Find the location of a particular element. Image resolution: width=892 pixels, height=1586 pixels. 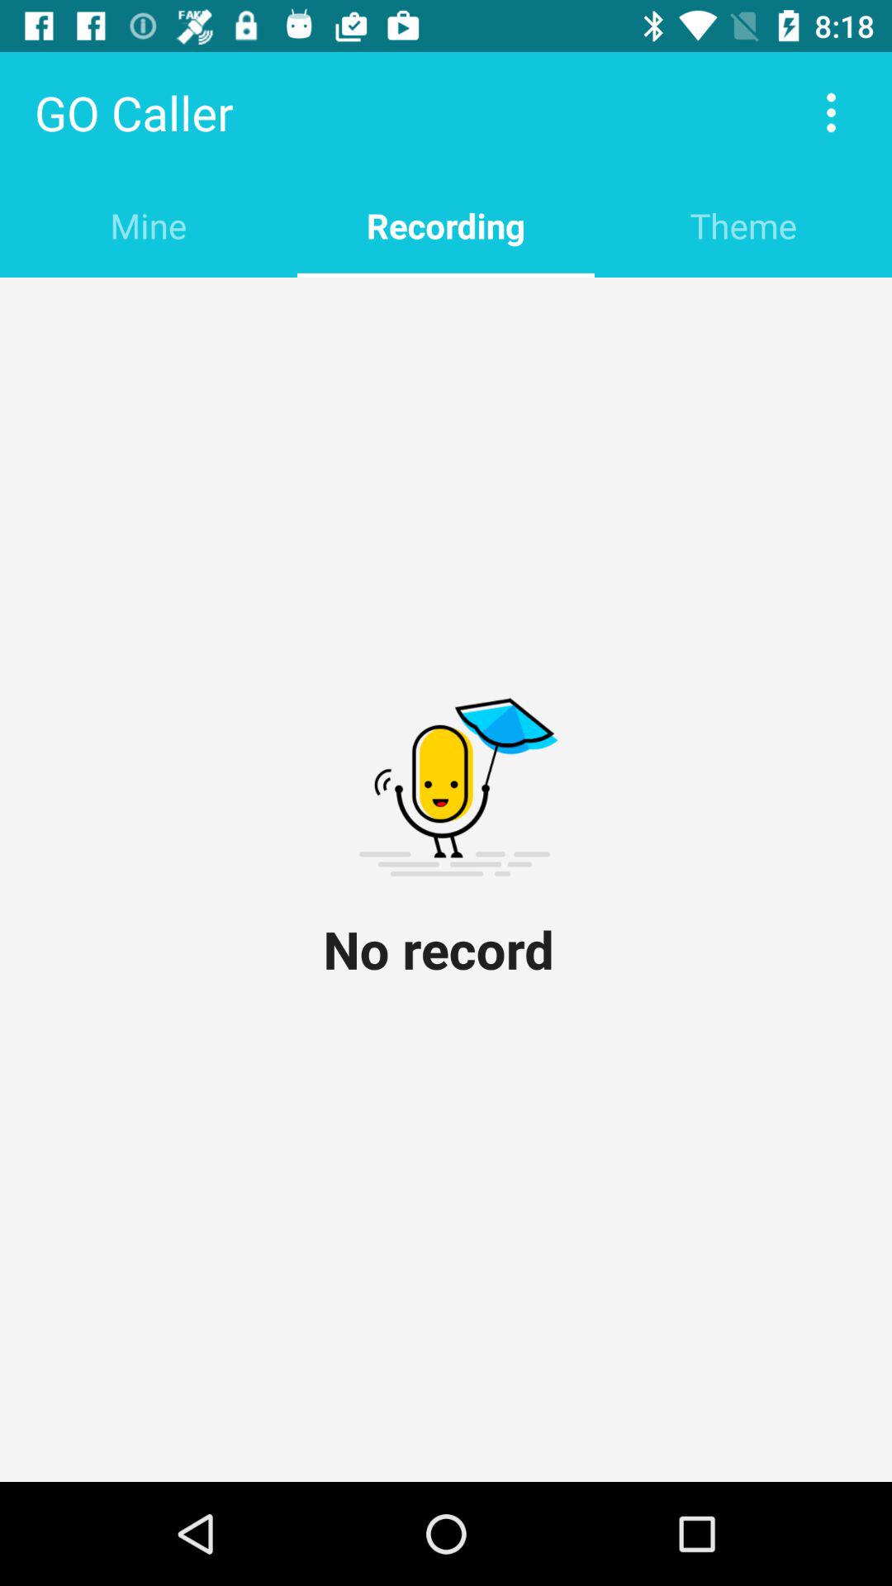

open icon to the right of the recording is located at coordinates (743, 225).